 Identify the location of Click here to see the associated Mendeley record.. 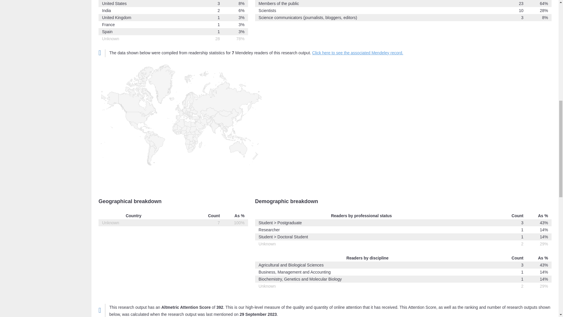
(358, 53).